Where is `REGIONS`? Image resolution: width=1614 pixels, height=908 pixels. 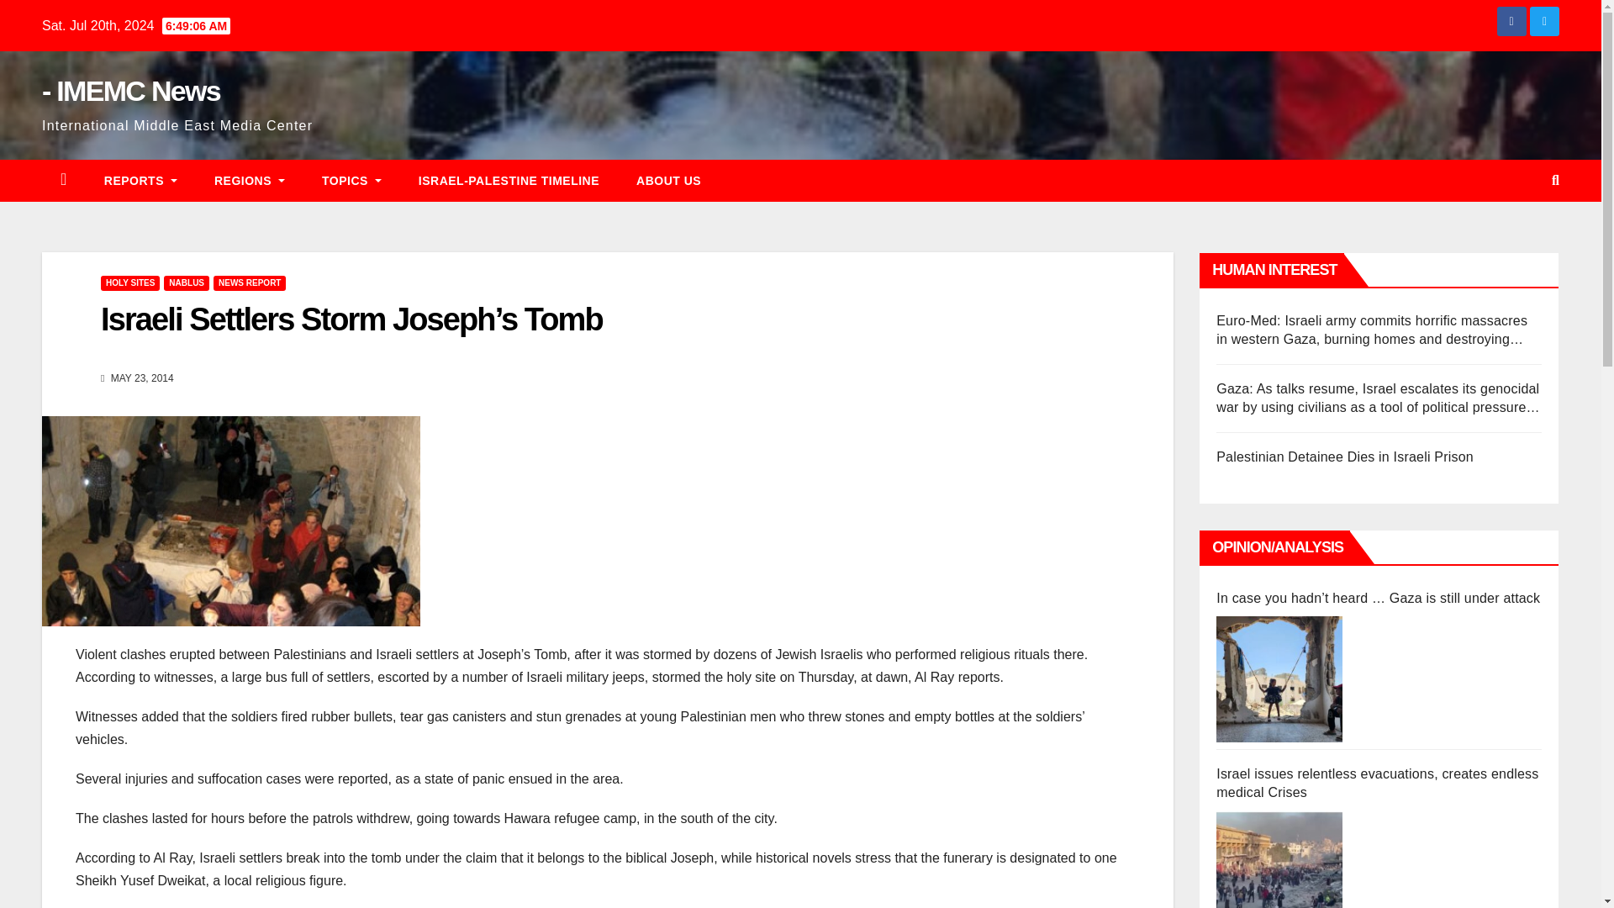 REGIONS is located at coordinates (249, 180).